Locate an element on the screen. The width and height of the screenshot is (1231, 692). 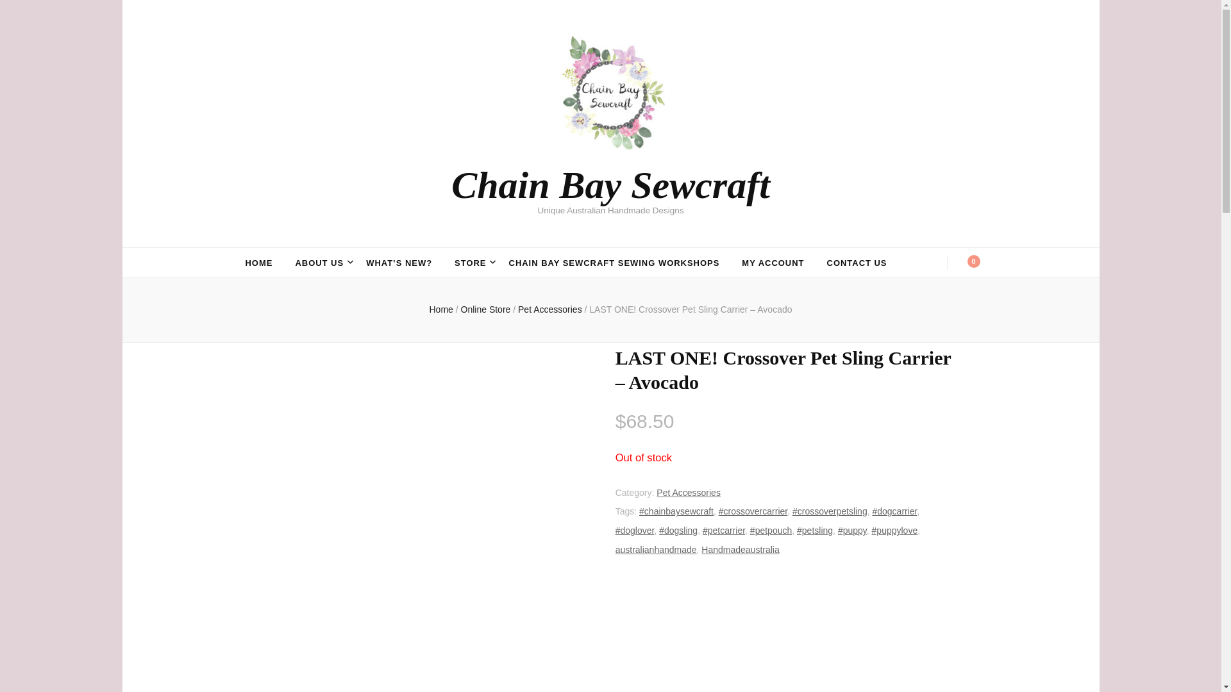
CONTACT US is located at coordinates (857, 263).